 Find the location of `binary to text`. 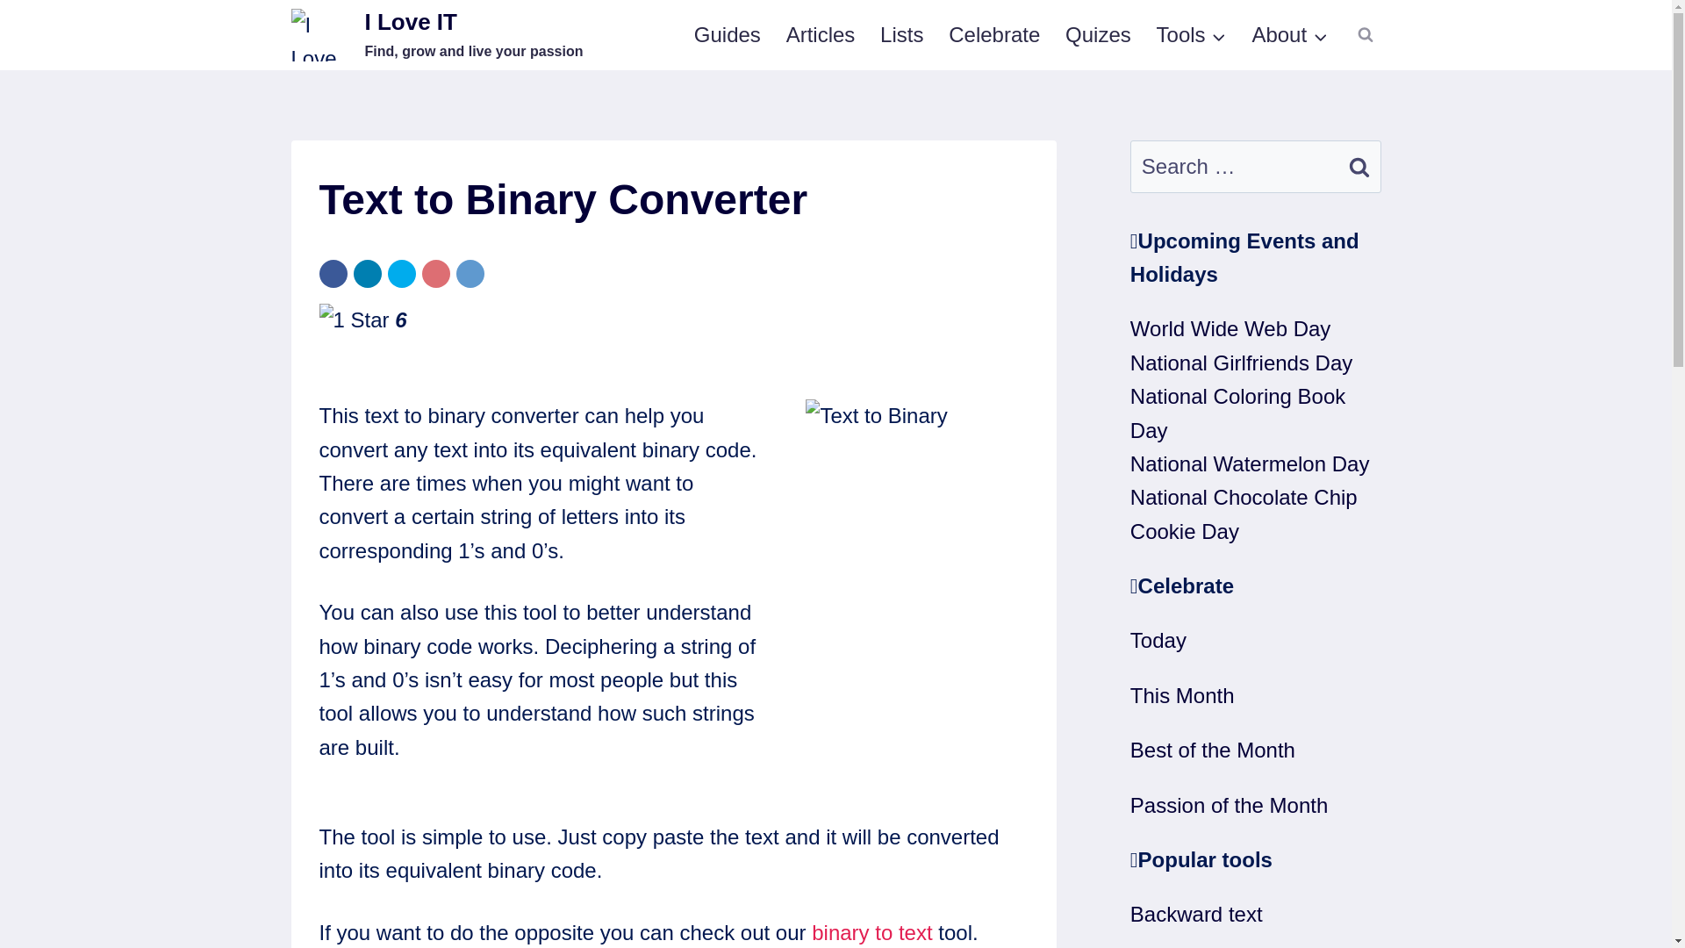

binary to text is located at coordinates (437, 35).